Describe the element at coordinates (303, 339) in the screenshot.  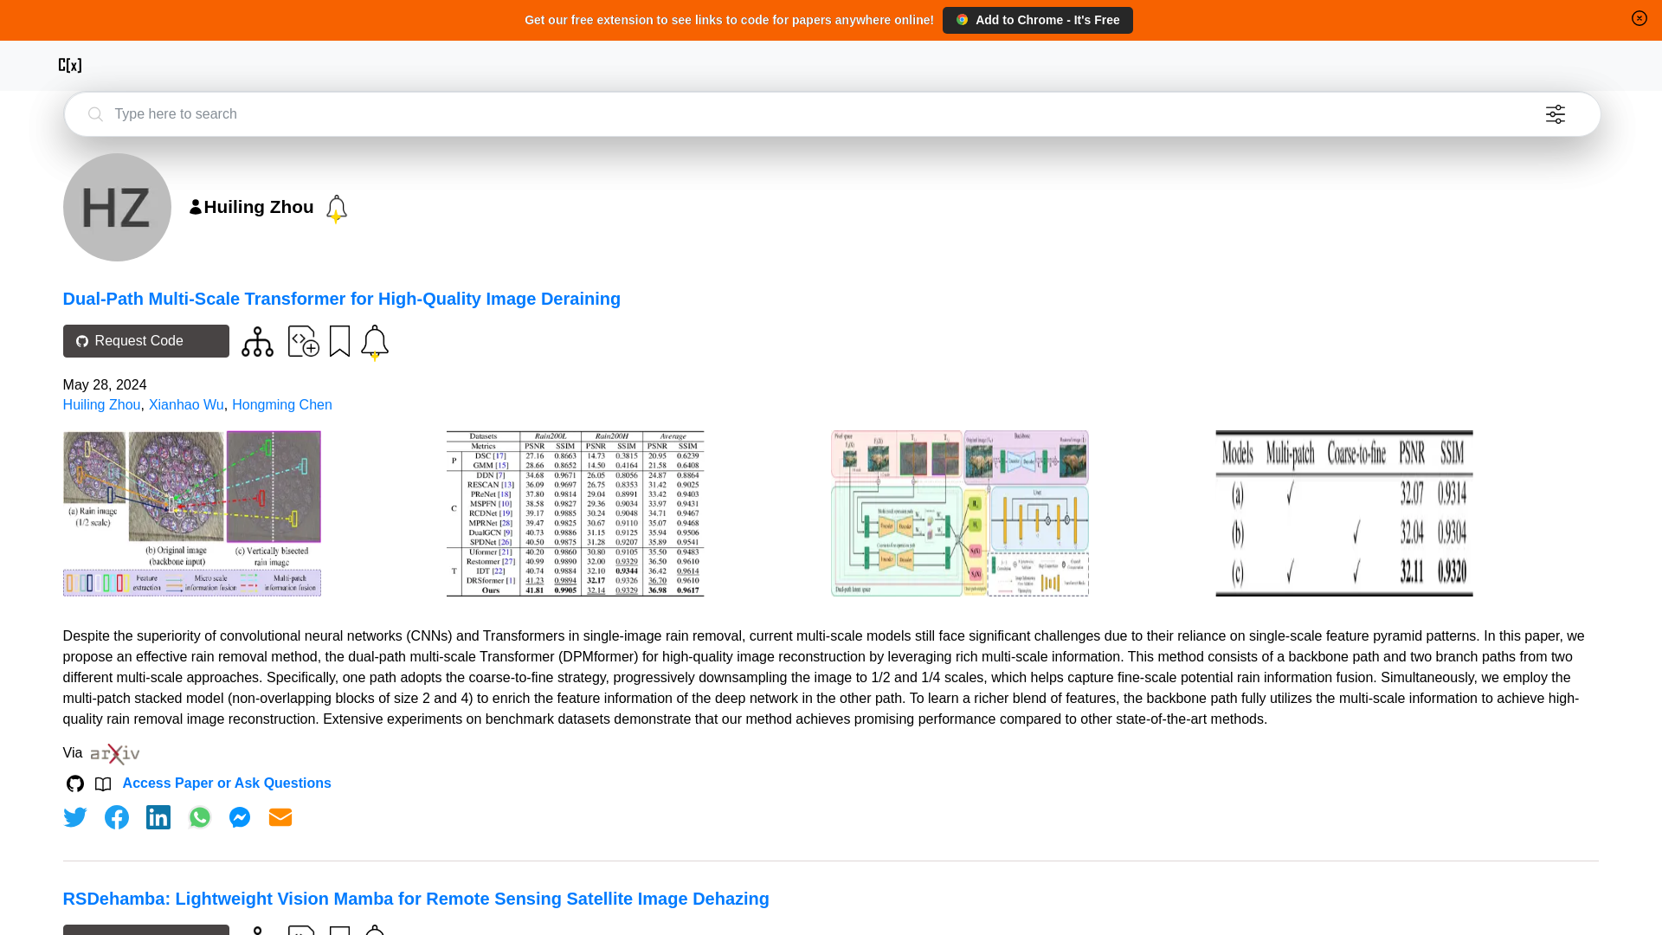
I see `Contribute your code for this paper to the community` at that location.